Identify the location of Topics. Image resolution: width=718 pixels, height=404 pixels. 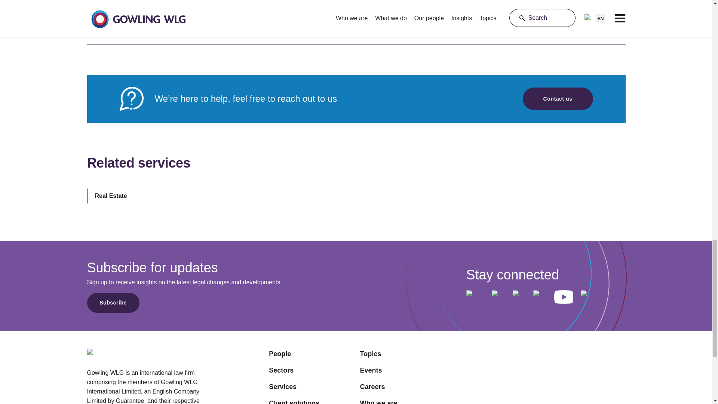
(380, 354).